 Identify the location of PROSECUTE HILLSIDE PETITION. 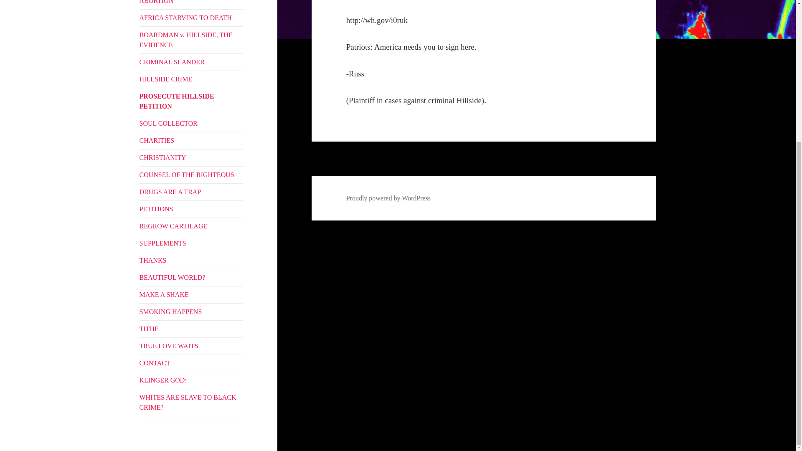
(191, 101).